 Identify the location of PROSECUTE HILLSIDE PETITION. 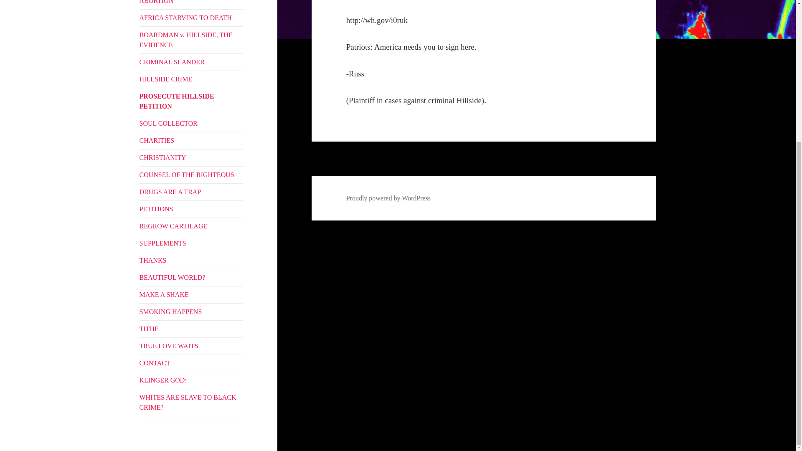
(191, 101).